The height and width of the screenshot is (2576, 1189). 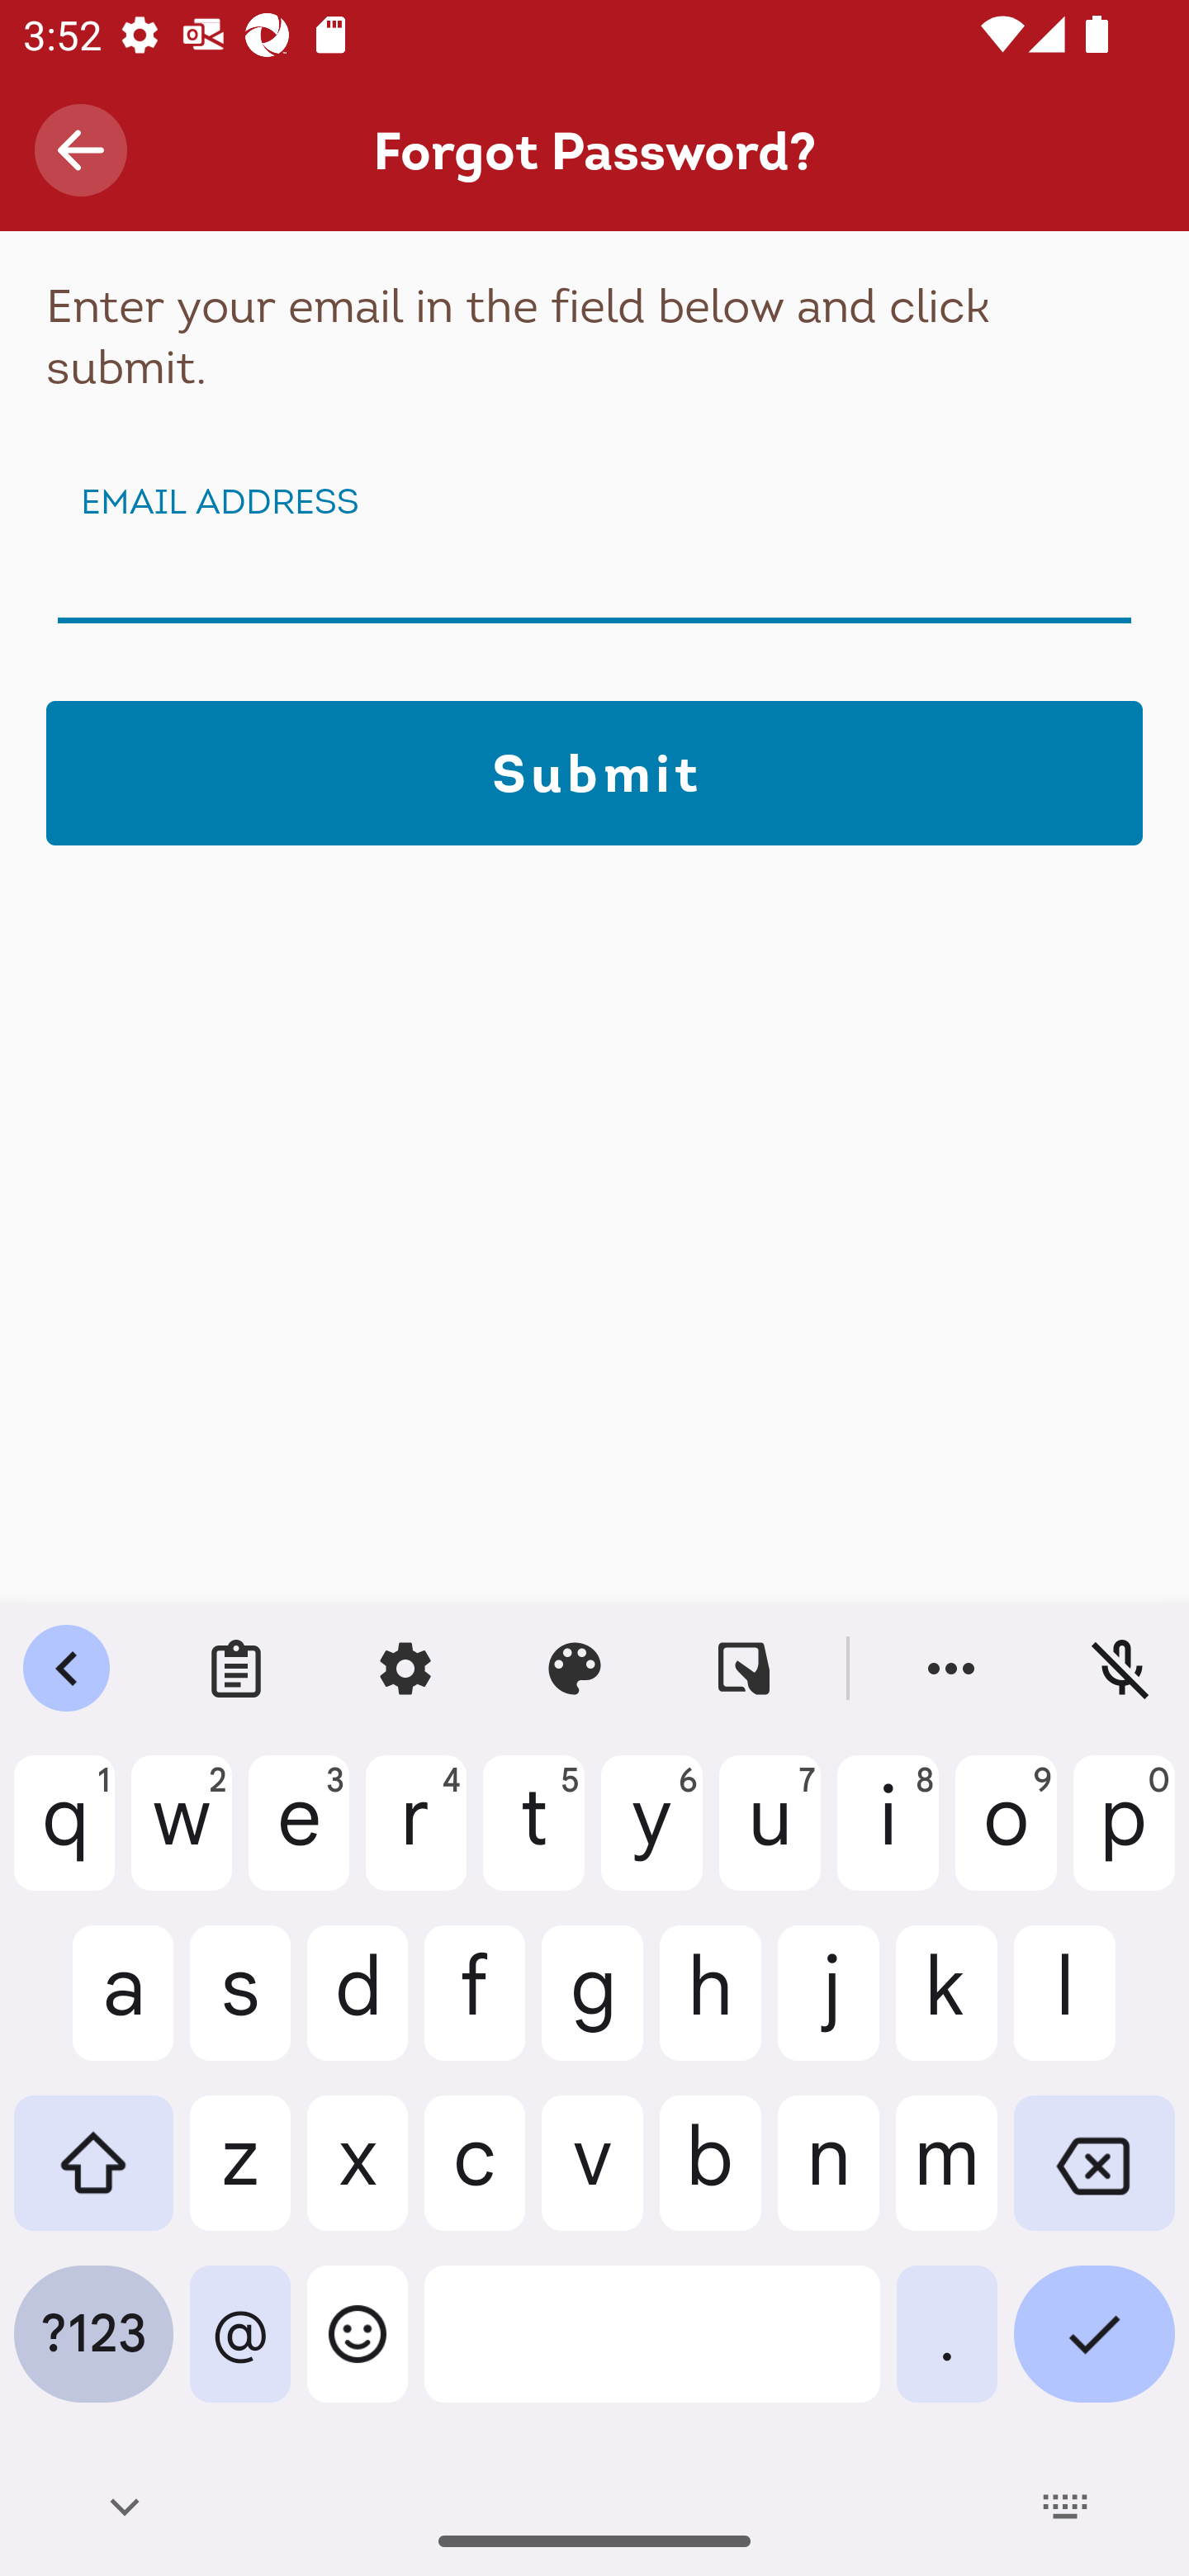 What do you see at coordinates (81, 150) in the screenshot?
I see `Back` at bounding box center [81, 150].